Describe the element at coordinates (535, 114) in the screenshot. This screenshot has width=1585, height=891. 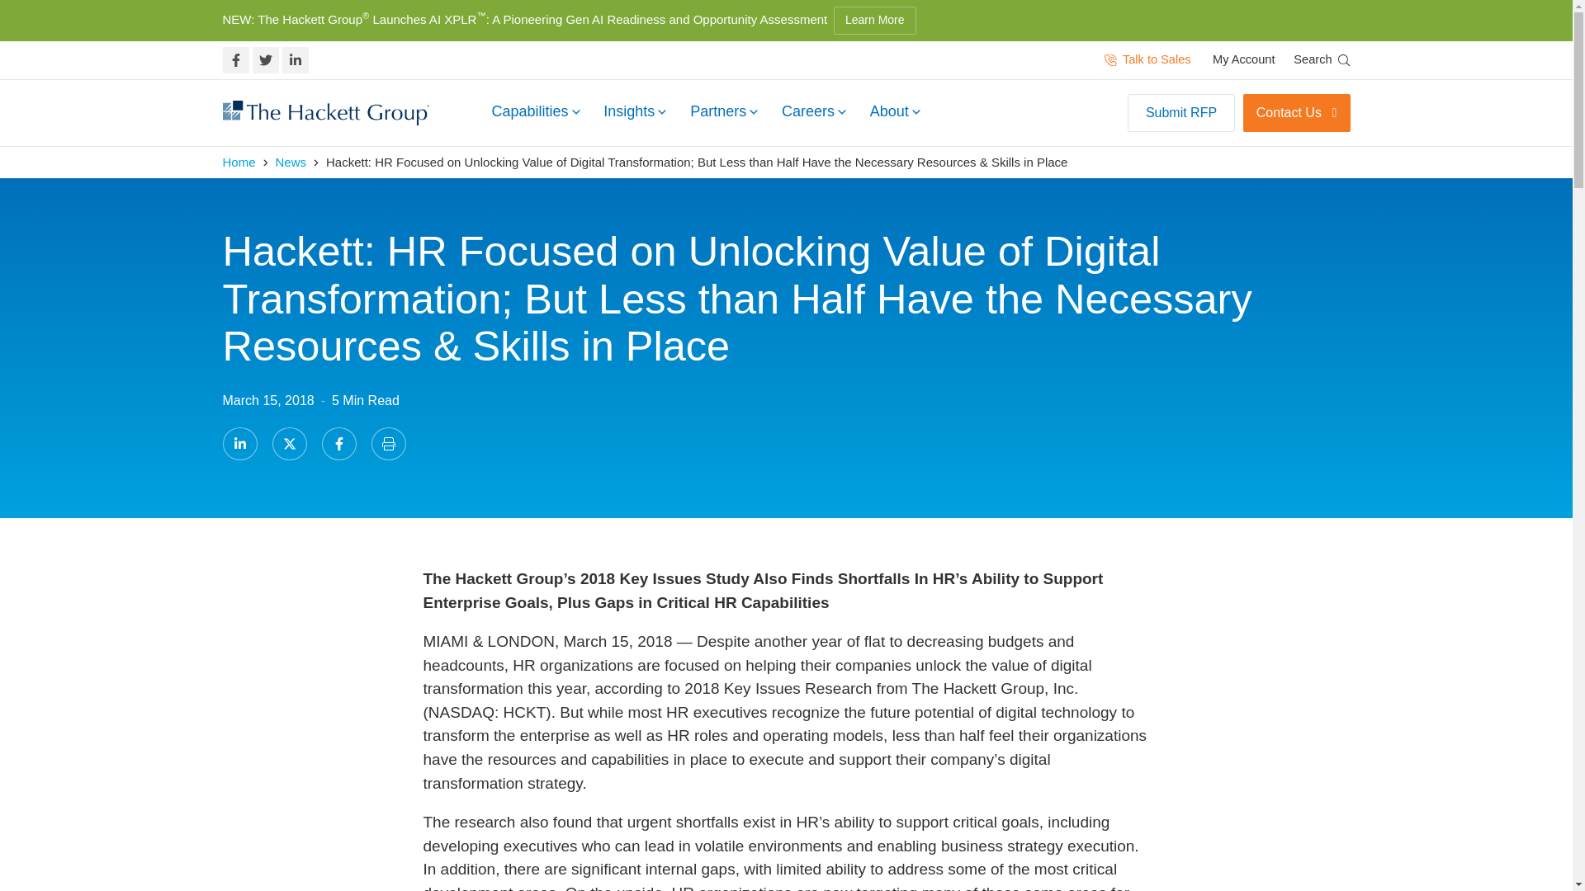
I see `Capabilities` at that location.